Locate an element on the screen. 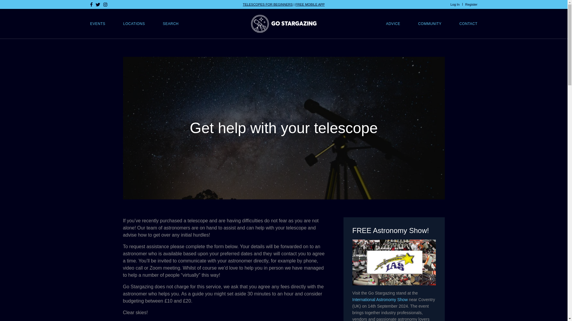 Image resolution: width=572 pixels, height=321 pixels. Log In is located at coordinates (455, 4).